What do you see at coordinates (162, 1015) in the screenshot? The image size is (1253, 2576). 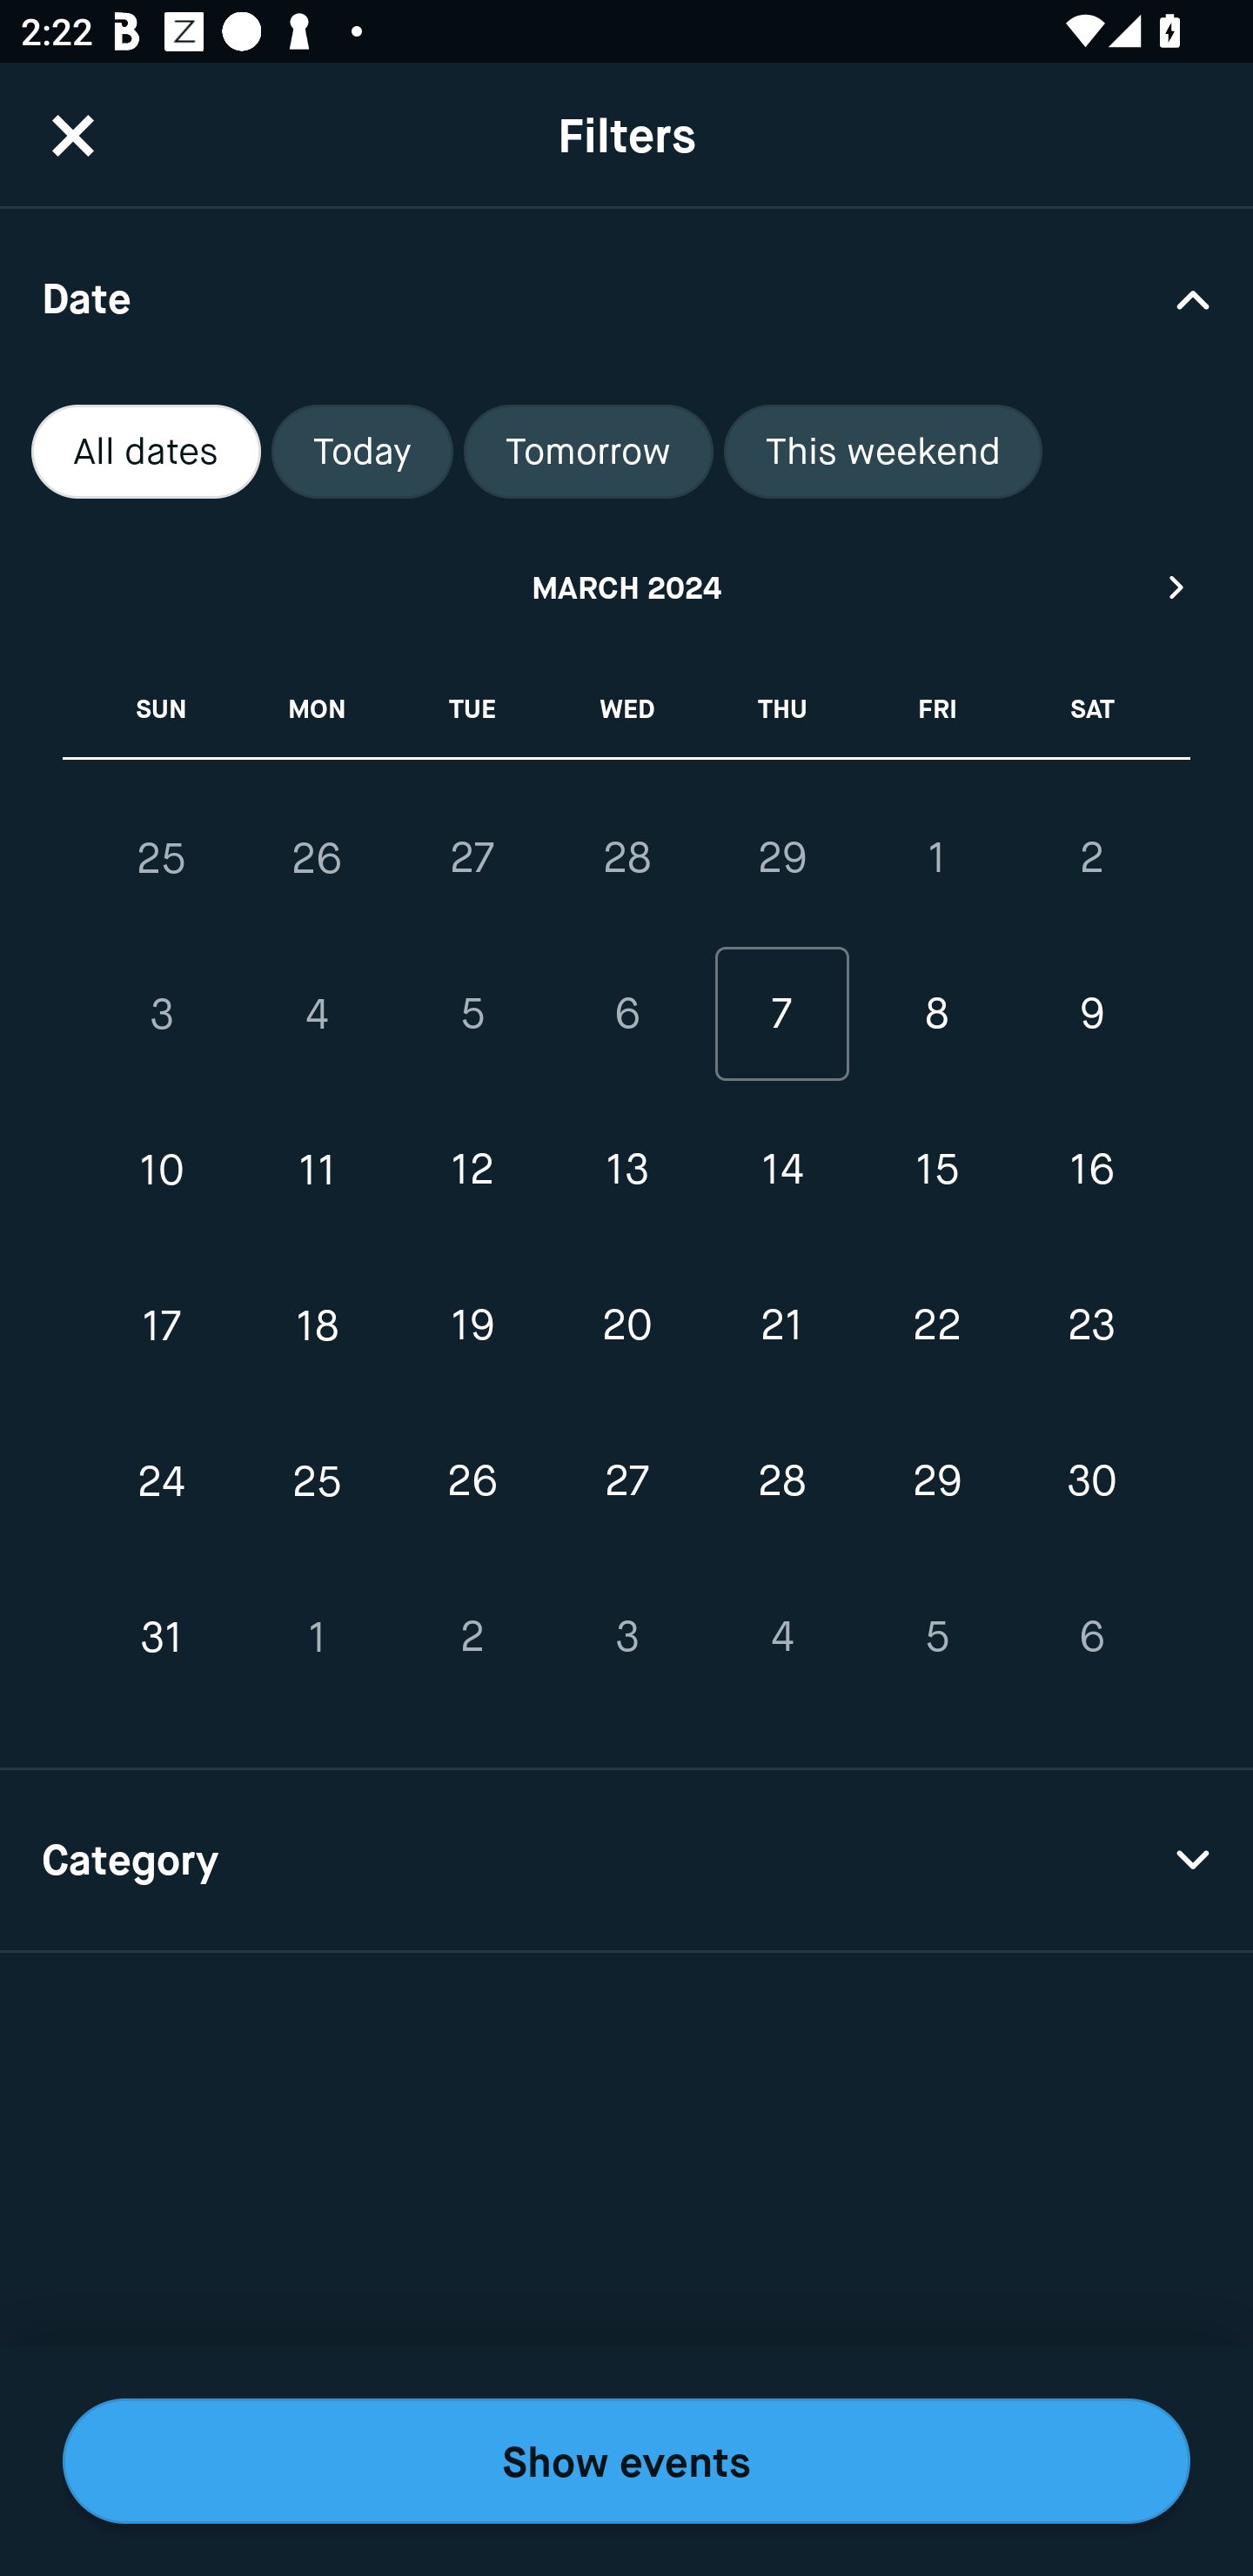 I see `3` at bounding box center [162, 1015].